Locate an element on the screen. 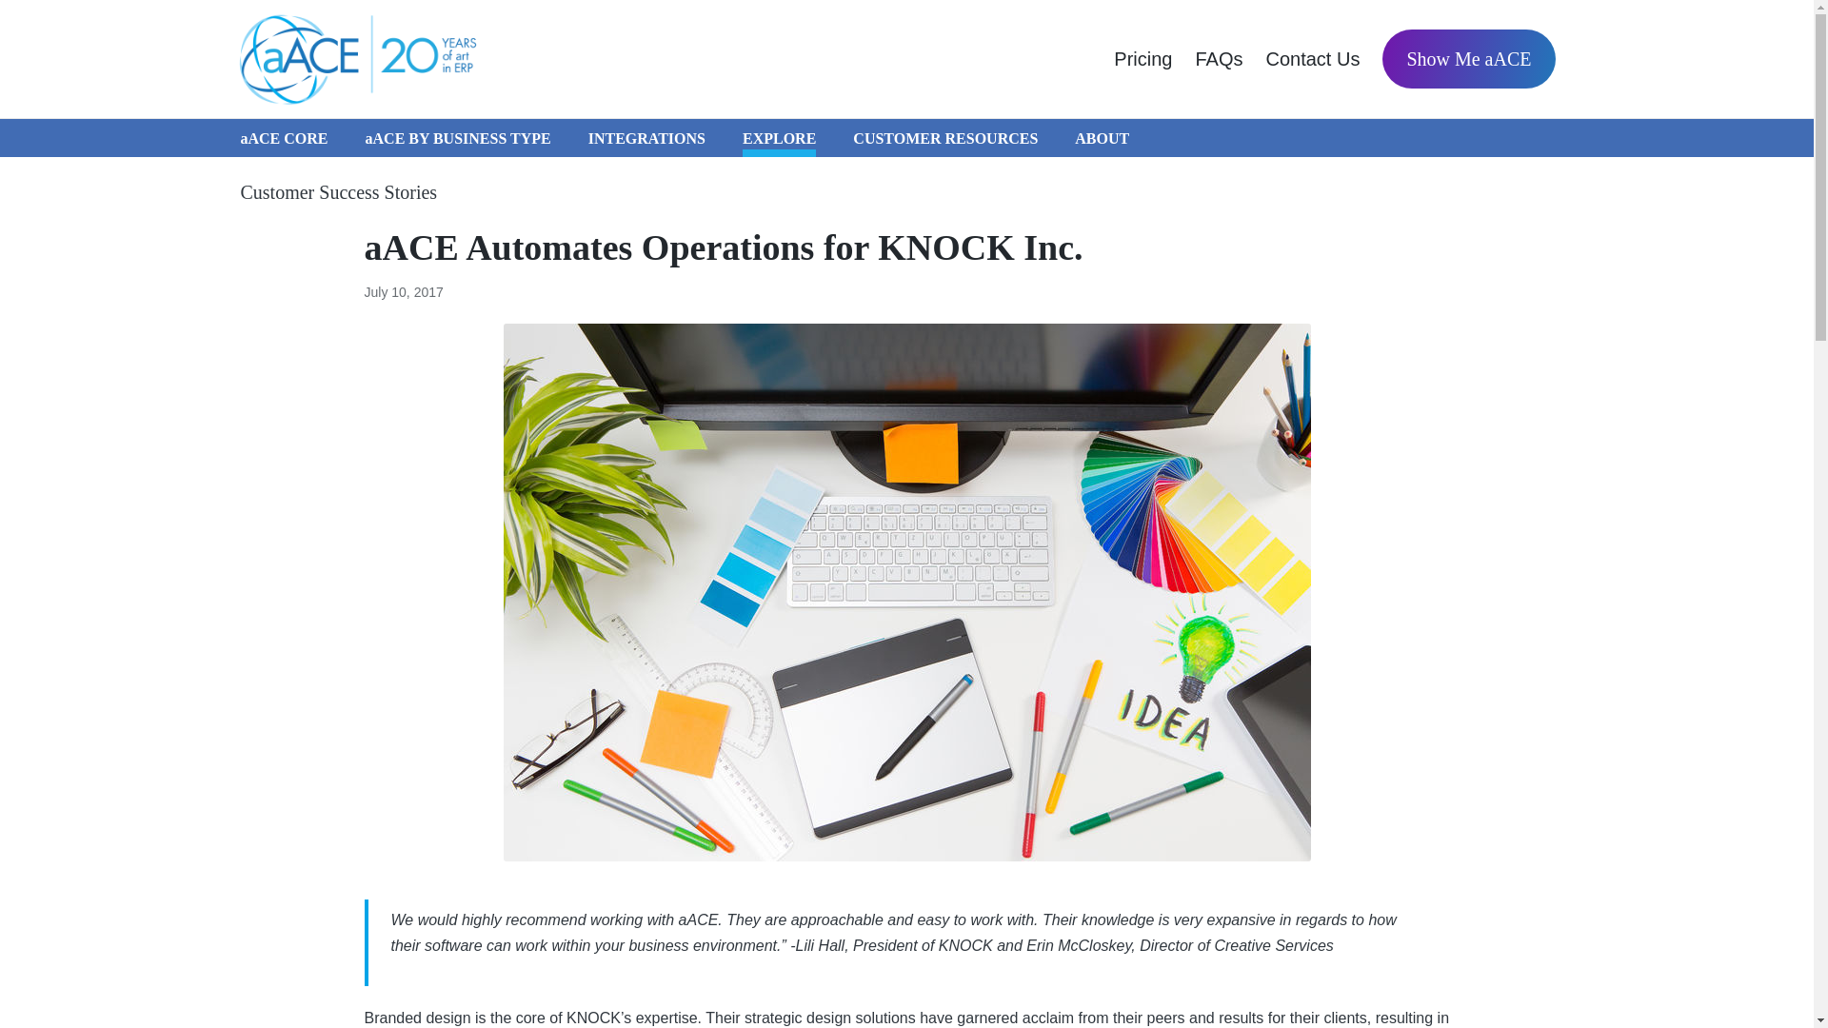 Image resolution: width=1828 pixels, height=1028 pixels. CUSTOMER RESOURCES is located at coordinates (945, 138).